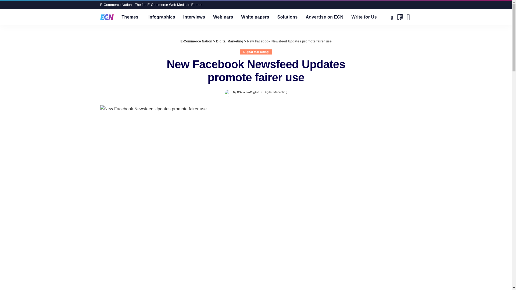  Describe the element at coordinates (230, 41) in the screenshot. I see `Go to the Digital Marketing category archives.` at that location.